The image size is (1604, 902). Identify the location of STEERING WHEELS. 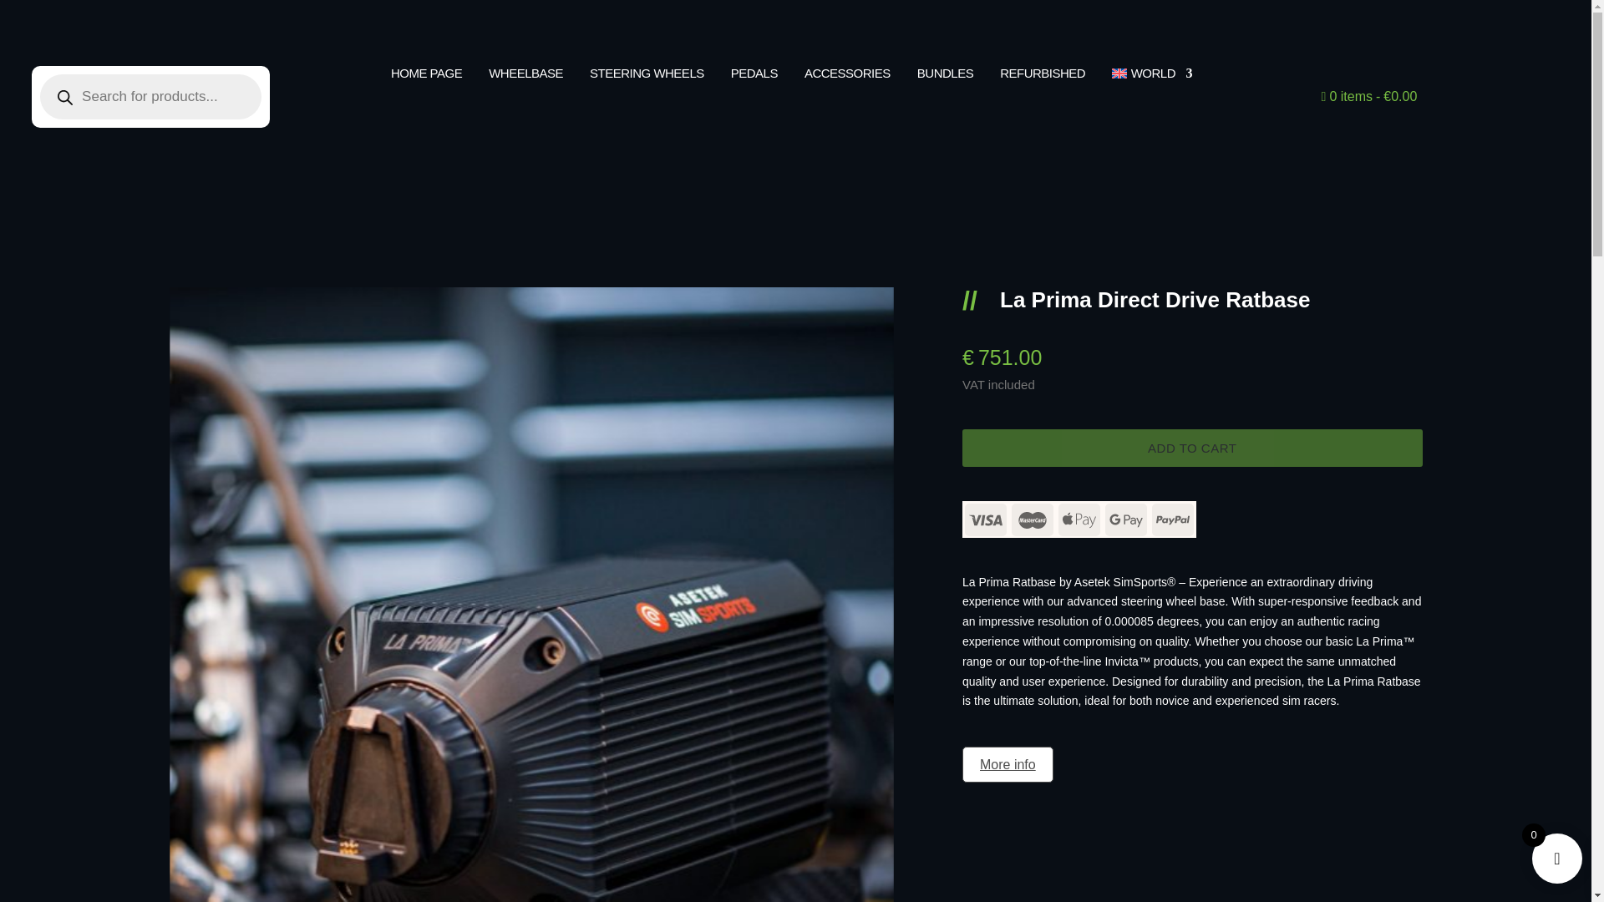
(647, 77).